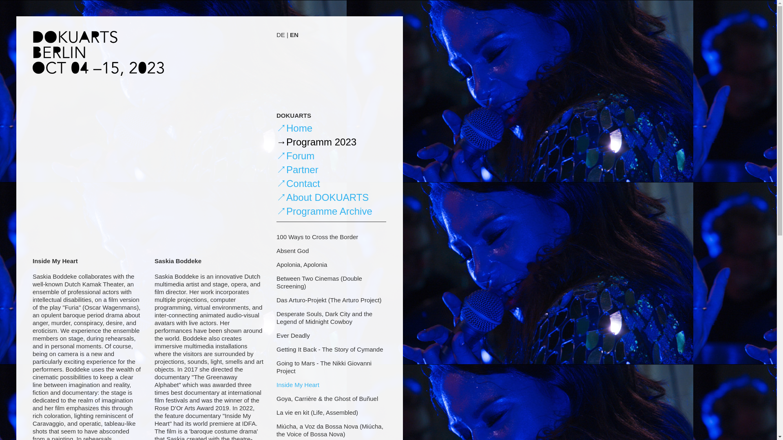 Image resolution: width=783 pixels, height=440 pixels. Describe the element at coordinates (324, 318) in the screenshot. I see `Desperate Souls, Dark City and the Legend of Midnight Cowboy` at that location.